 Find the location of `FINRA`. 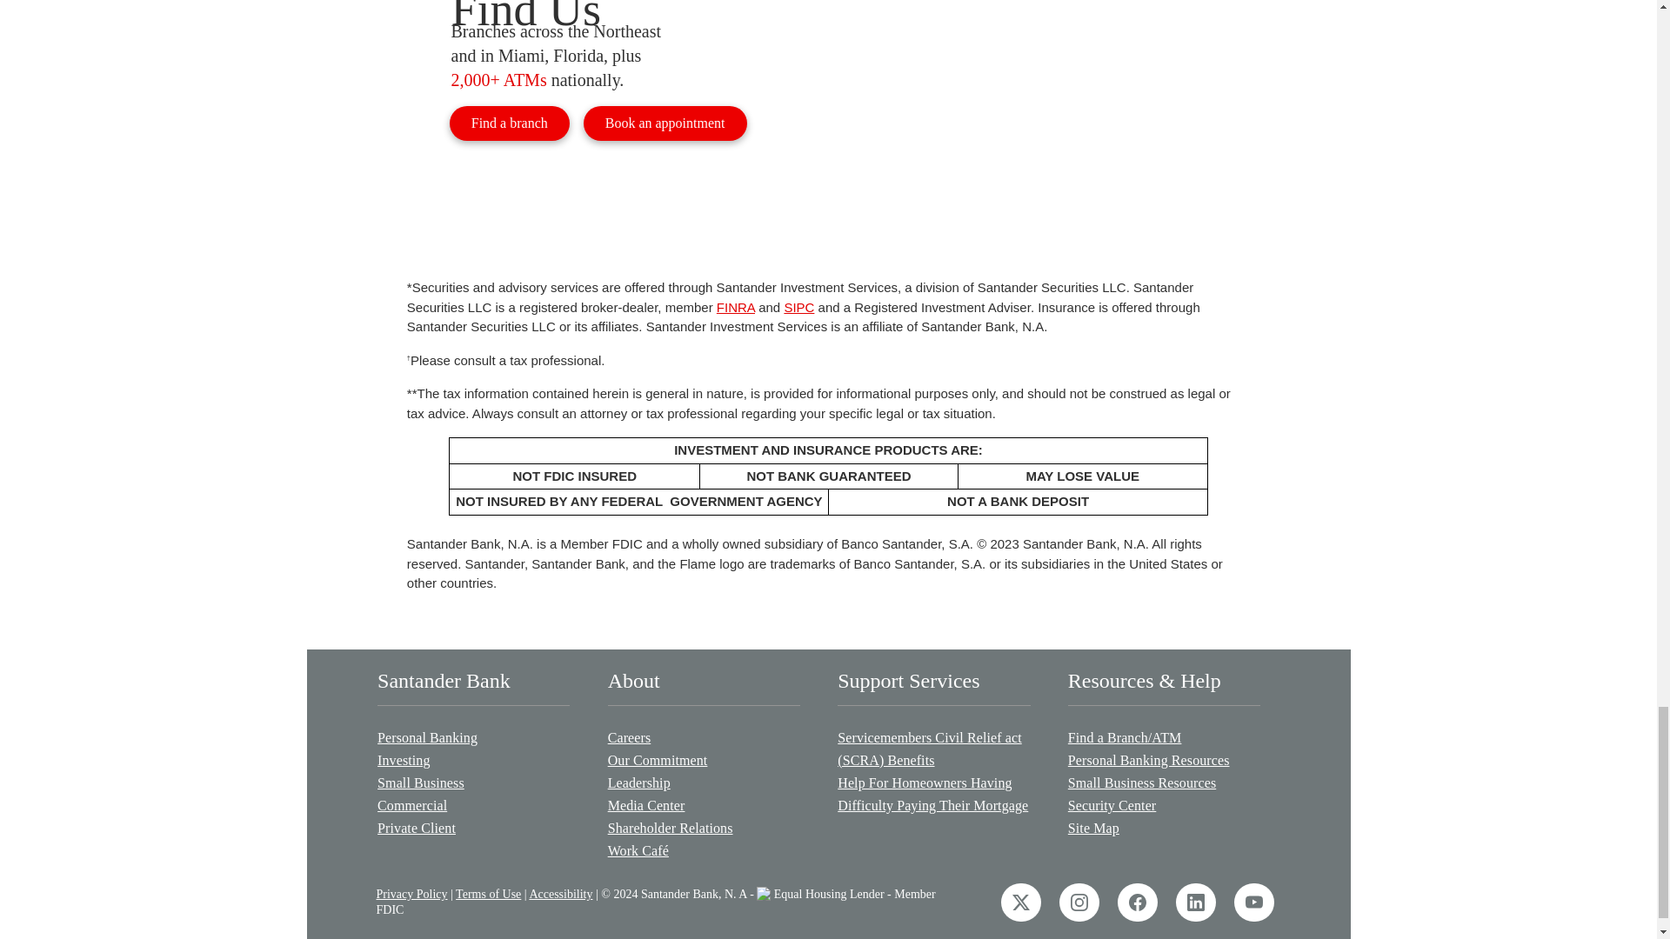

FINRA is located at coordinates (735, 306).